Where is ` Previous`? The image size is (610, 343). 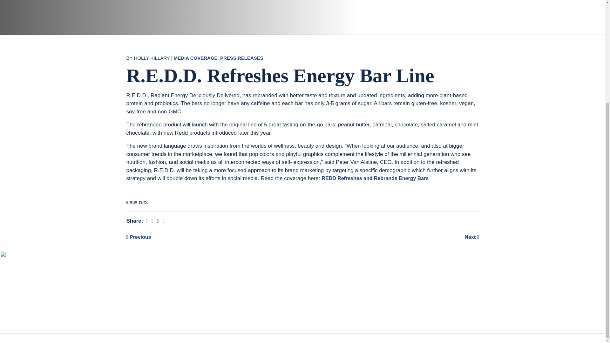
 Previous is located at coordinates (139, 237).